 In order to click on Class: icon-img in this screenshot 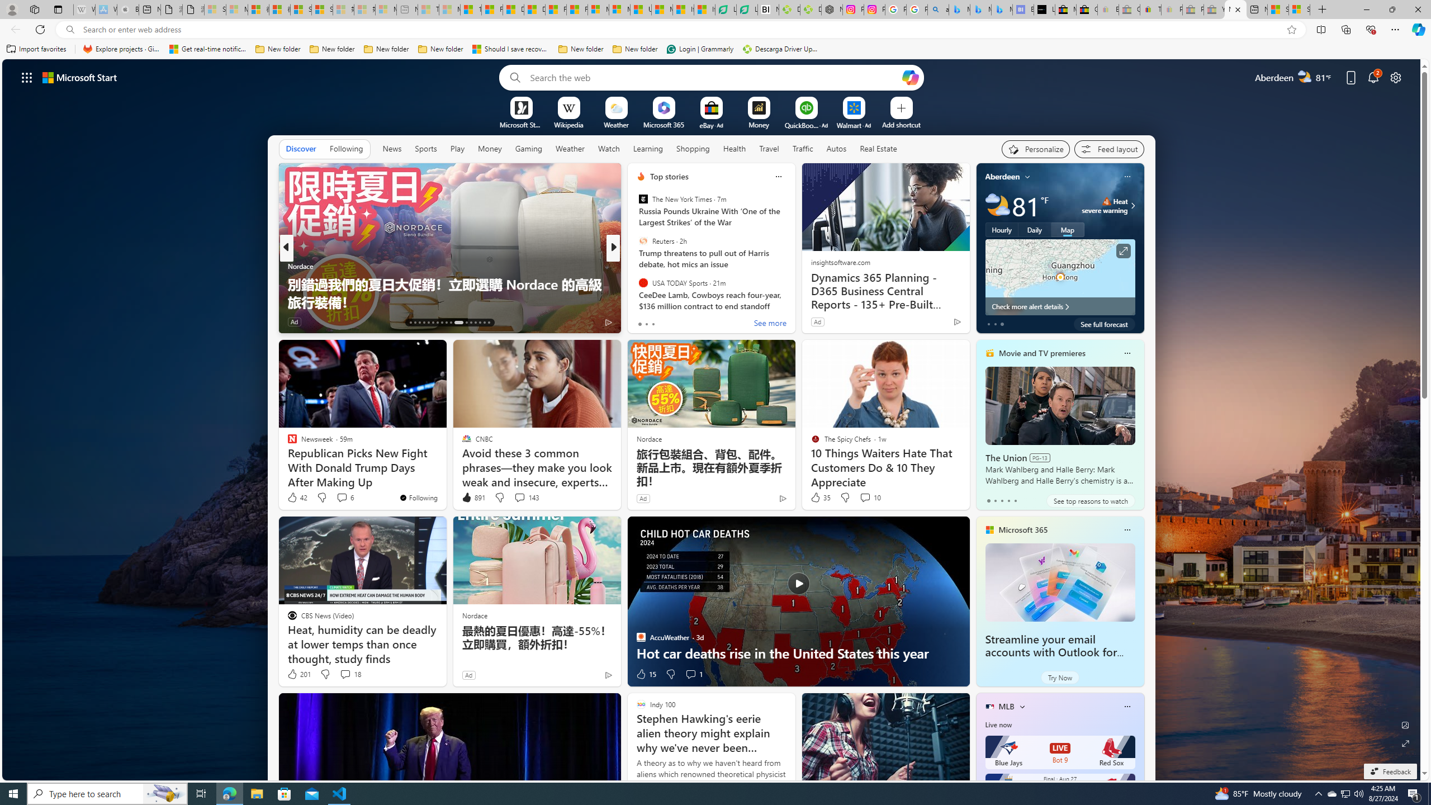, I will do `click(1127, 706)`.